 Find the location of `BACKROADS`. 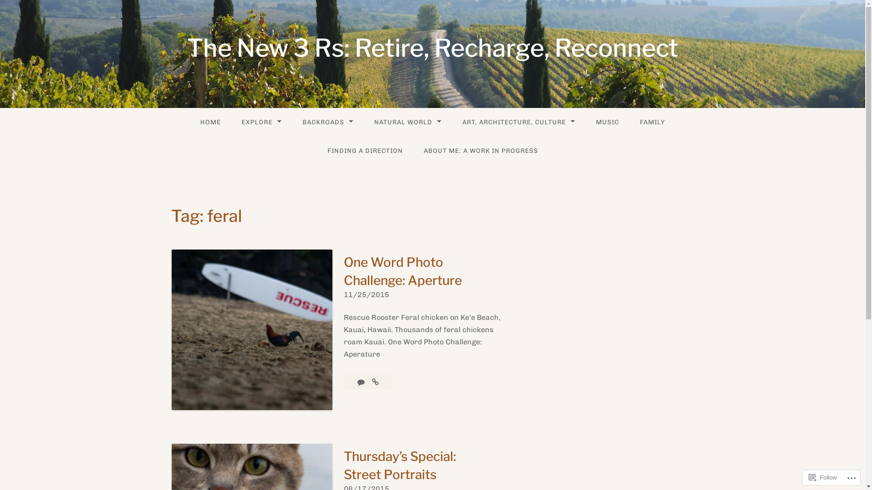

BACKROADS is located at coordinates (328, 122).